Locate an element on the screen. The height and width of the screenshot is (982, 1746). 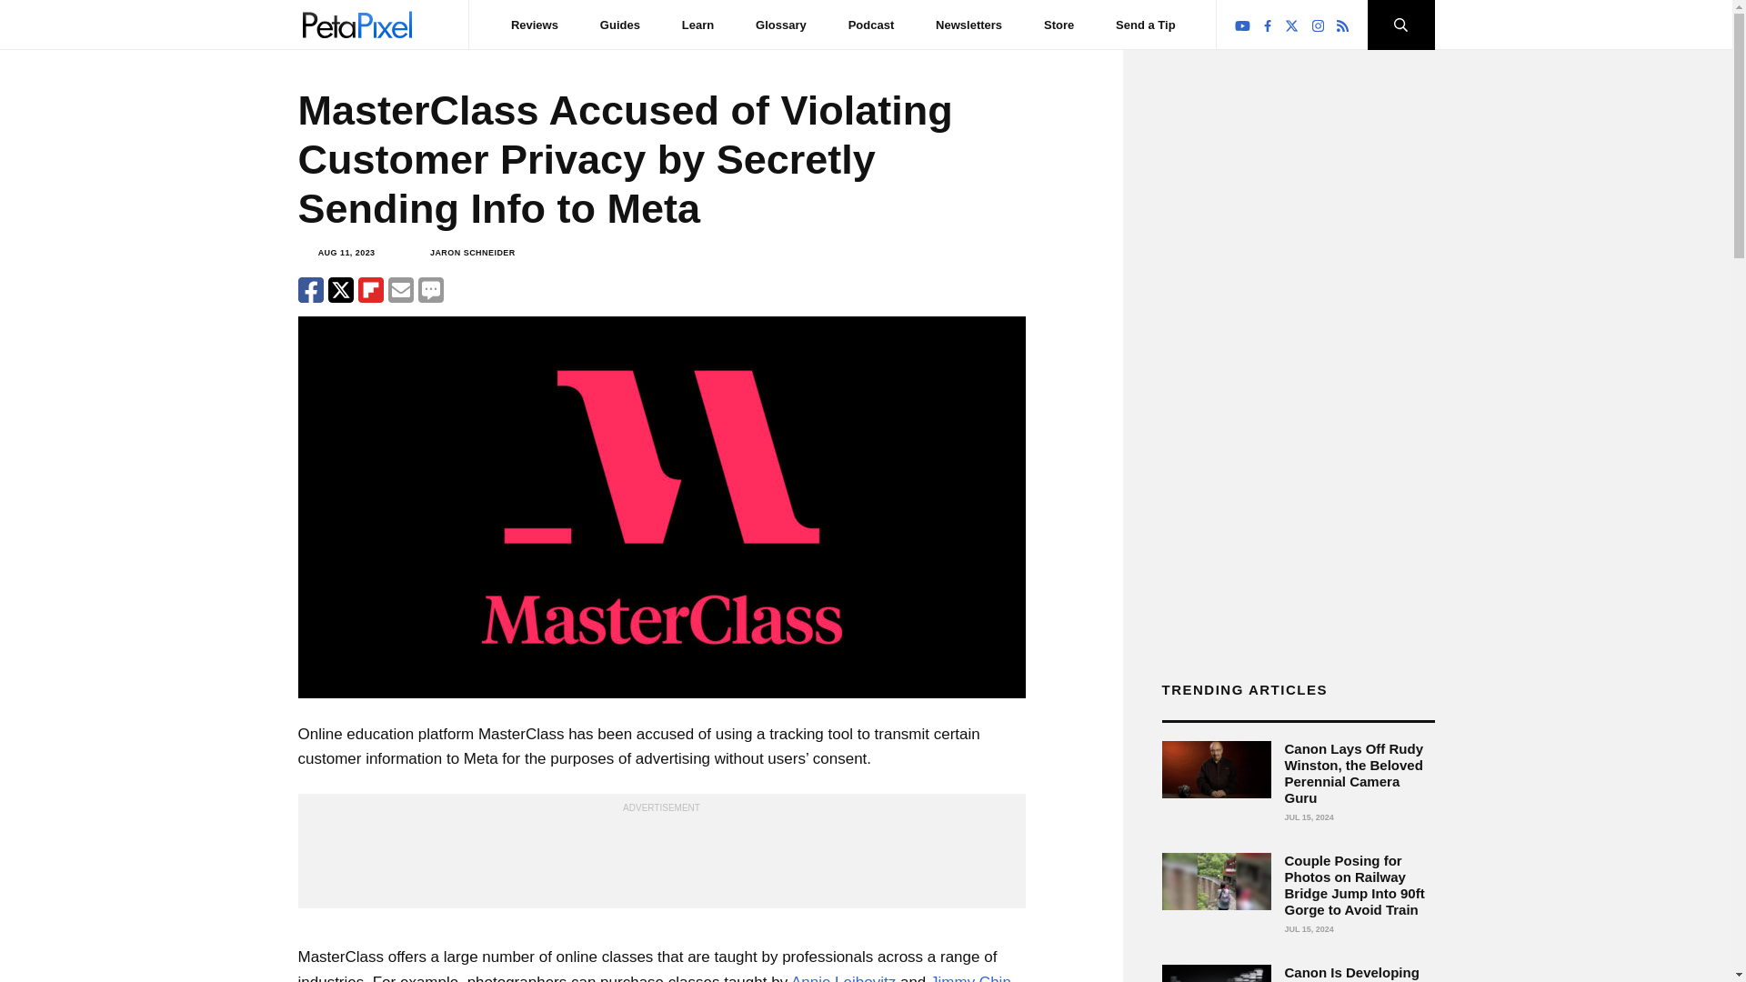
Follow PetaPixel on X is located at coordinates (1291, 25).